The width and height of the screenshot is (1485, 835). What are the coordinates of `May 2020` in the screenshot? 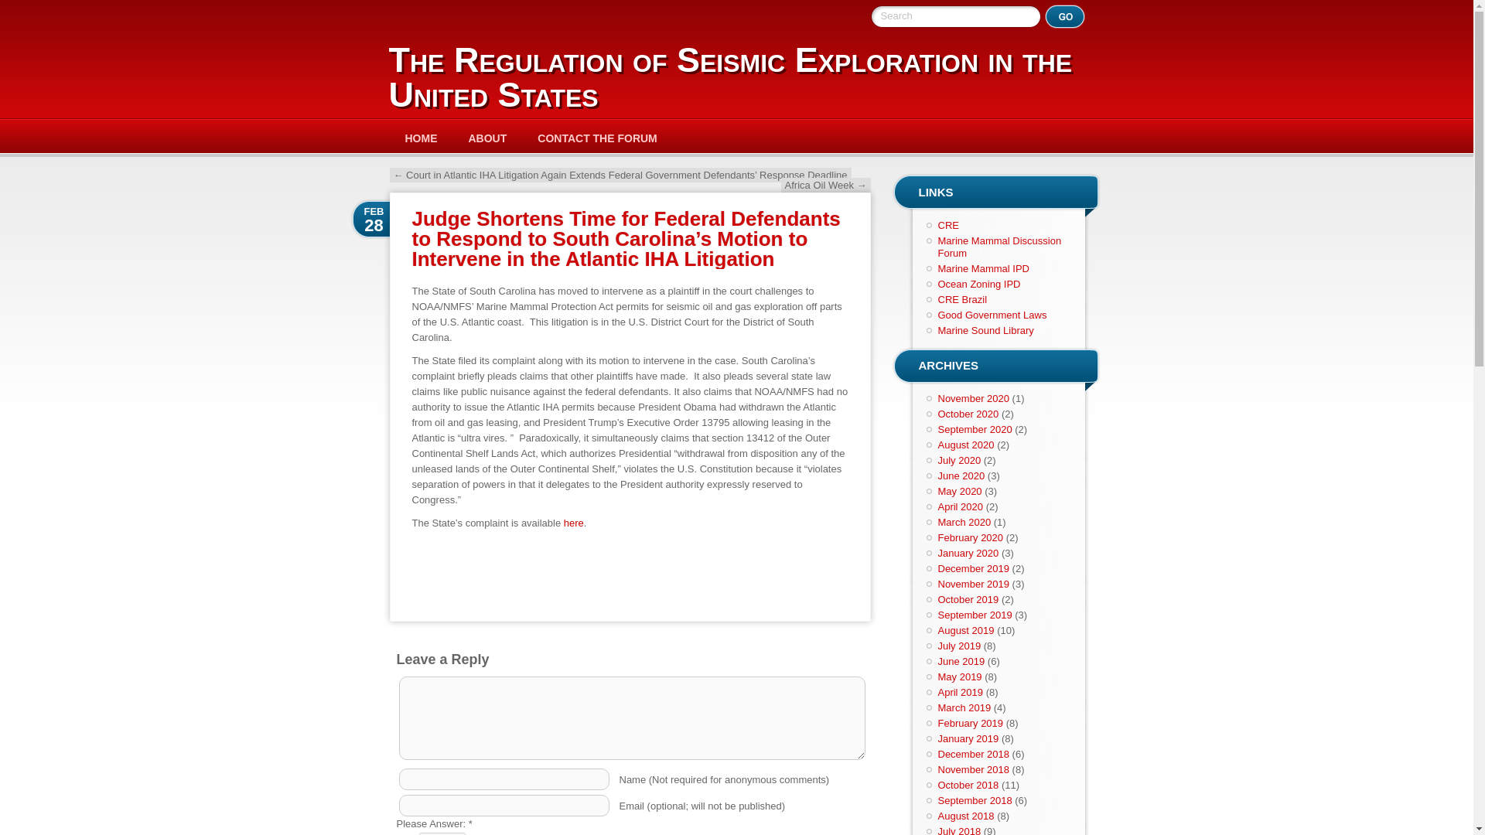 It's located at (959, 490).